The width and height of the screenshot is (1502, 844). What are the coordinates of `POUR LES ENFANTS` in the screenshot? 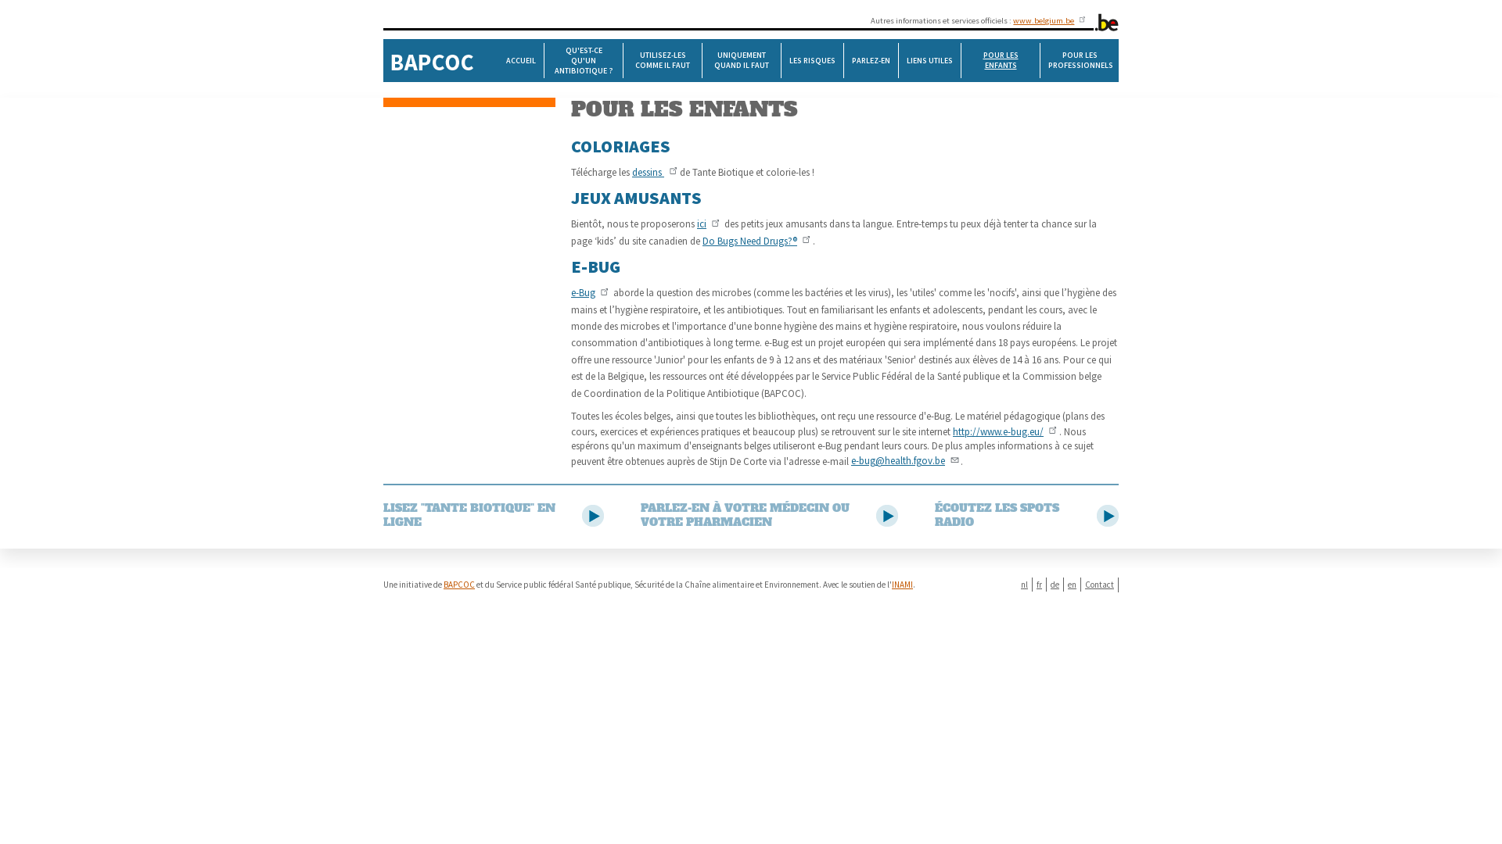 It's located at (1001, 61).